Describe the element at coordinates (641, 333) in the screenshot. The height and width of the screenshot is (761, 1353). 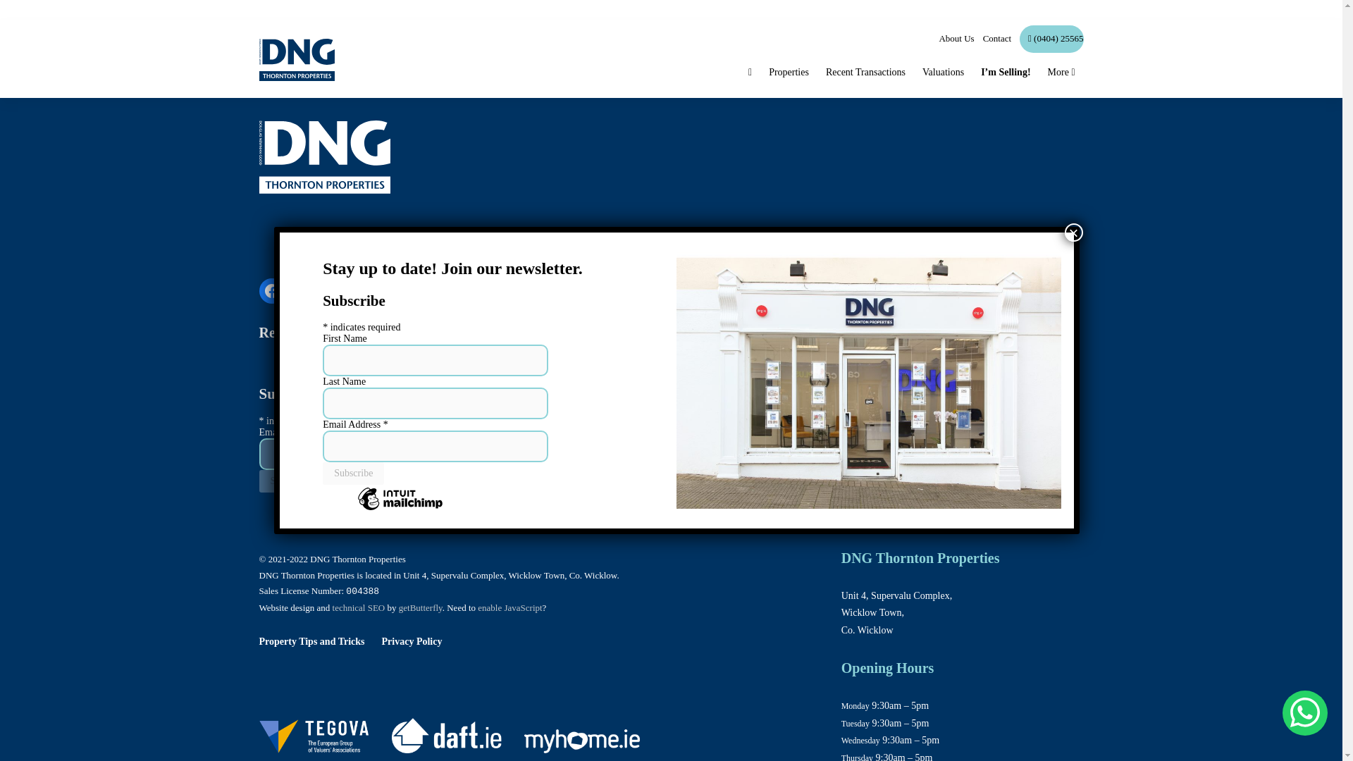
I see `Area Guides` at that location.